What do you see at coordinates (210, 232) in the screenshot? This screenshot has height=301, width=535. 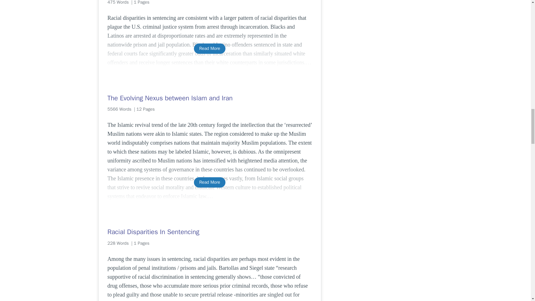 I see `Racial Disparities In Sentencing` at bounding box center [210, 232].